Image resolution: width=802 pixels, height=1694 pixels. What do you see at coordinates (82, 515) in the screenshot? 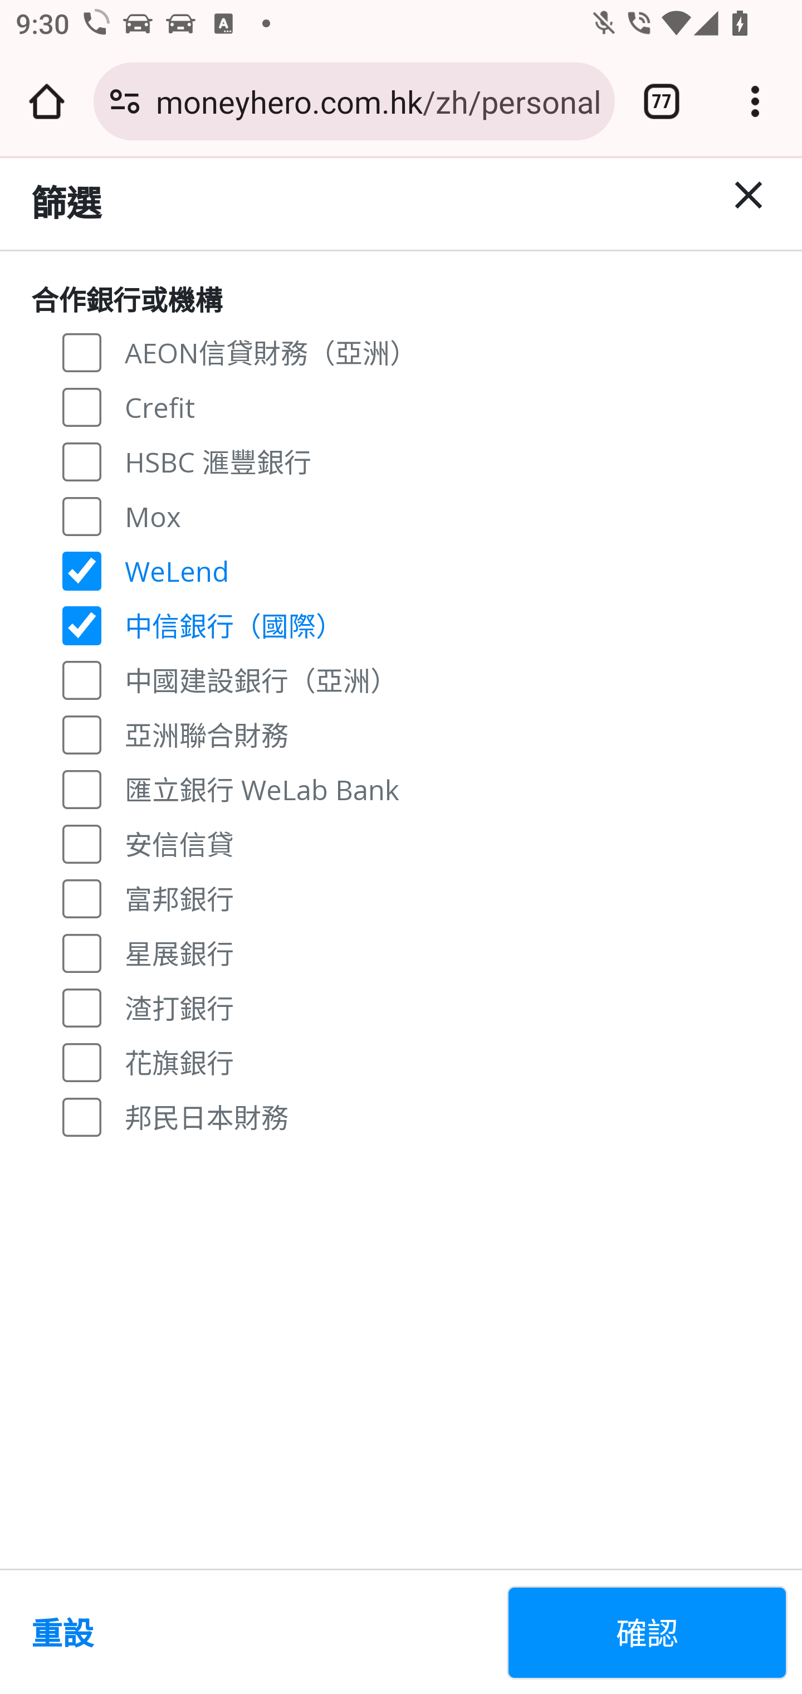
I see `Mox` at bounding box center [82, 515].